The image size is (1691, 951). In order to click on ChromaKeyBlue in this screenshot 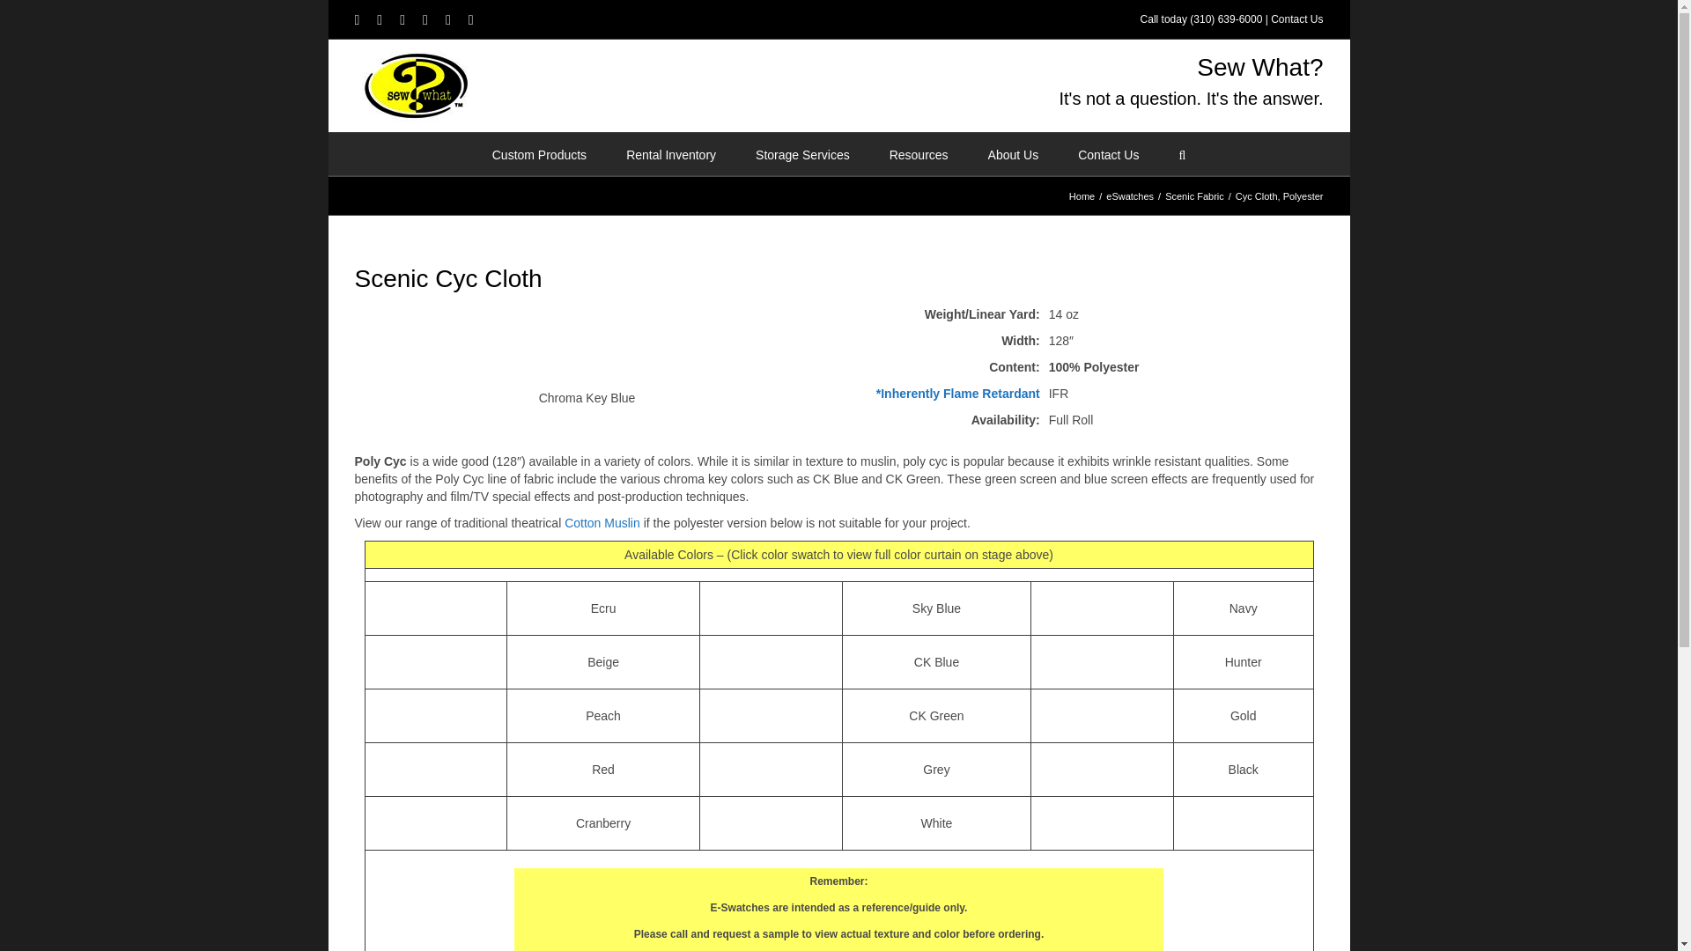, I will do `click(587, 345)`.